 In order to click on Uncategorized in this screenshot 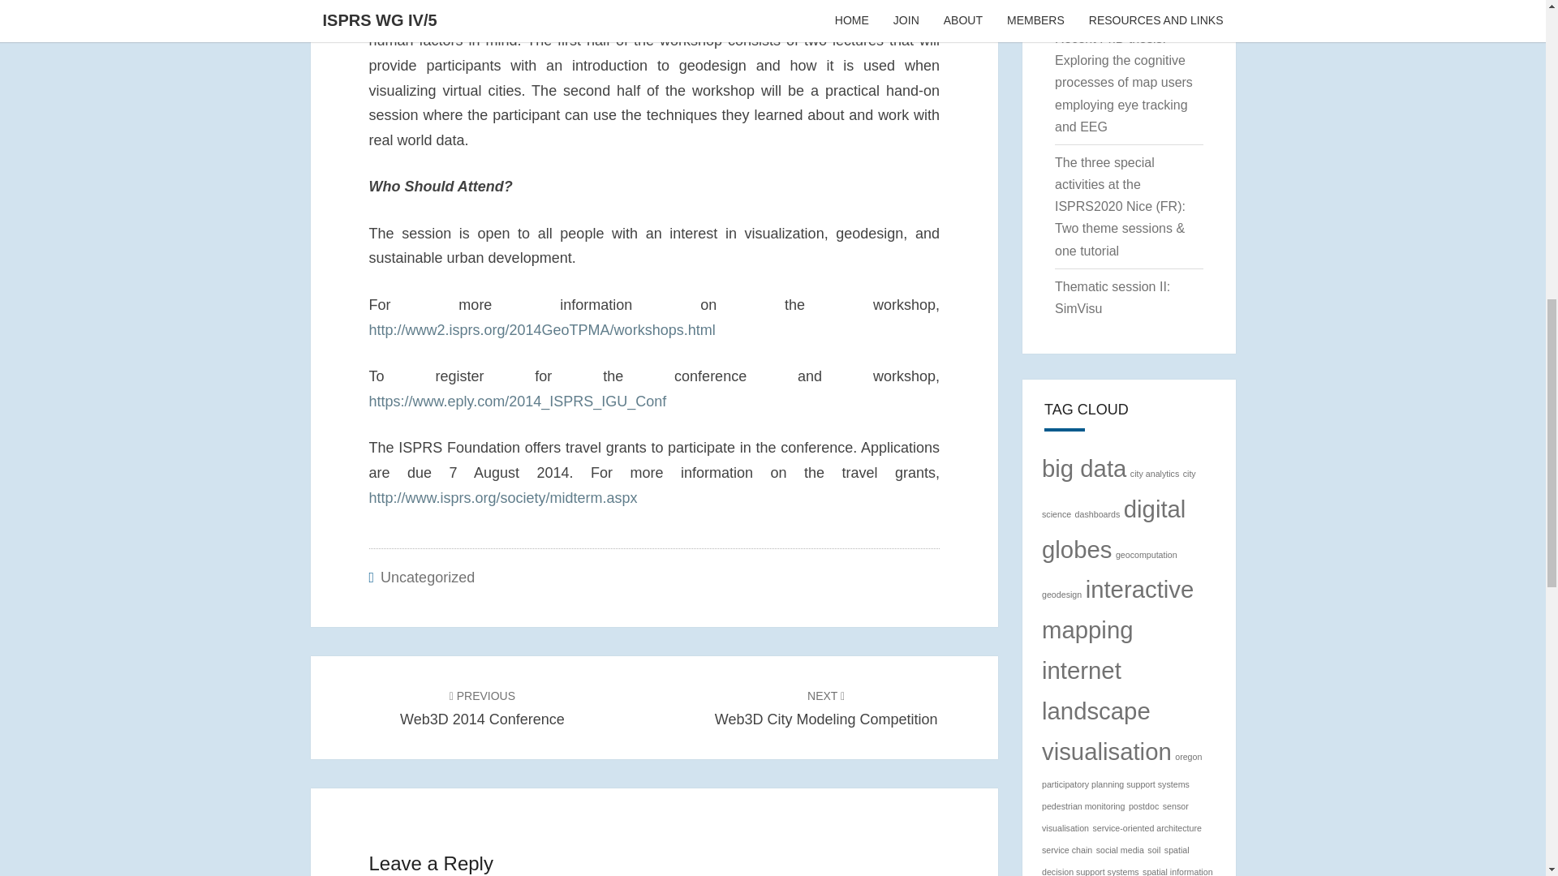, I will do `click(427, 578)`.